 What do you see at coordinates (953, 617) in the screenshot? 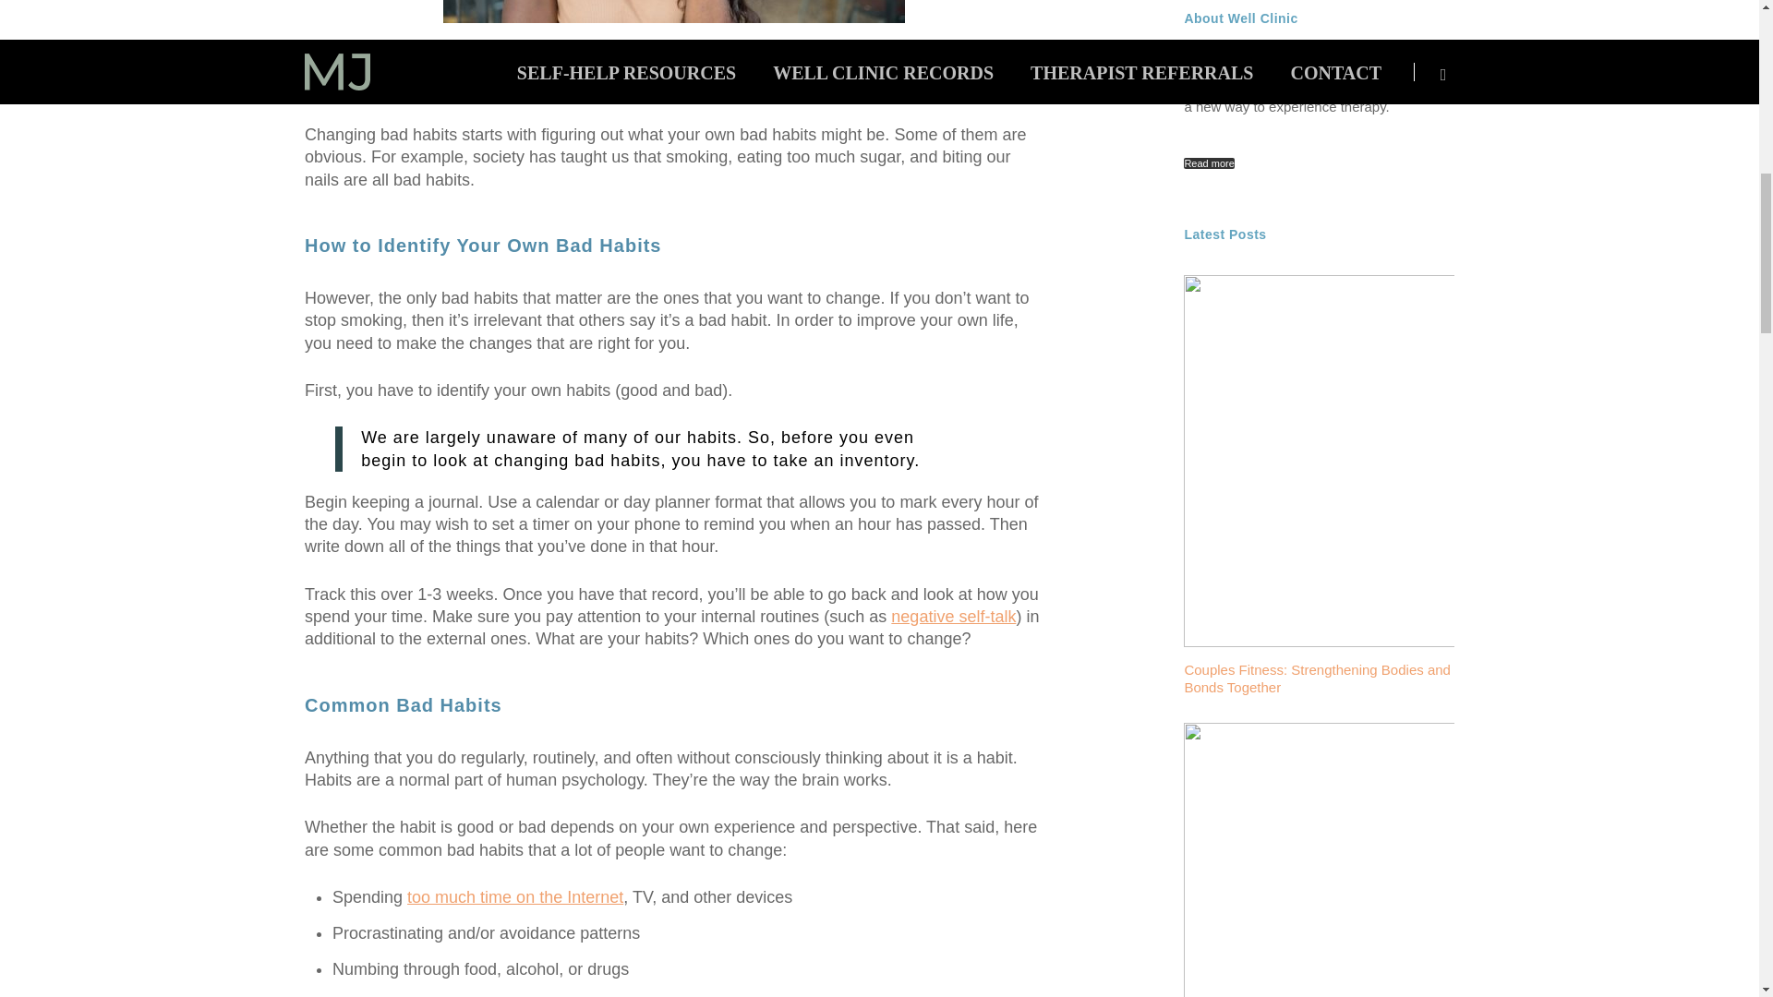
I see `negative self-talk` at bounding box center [953, 617].